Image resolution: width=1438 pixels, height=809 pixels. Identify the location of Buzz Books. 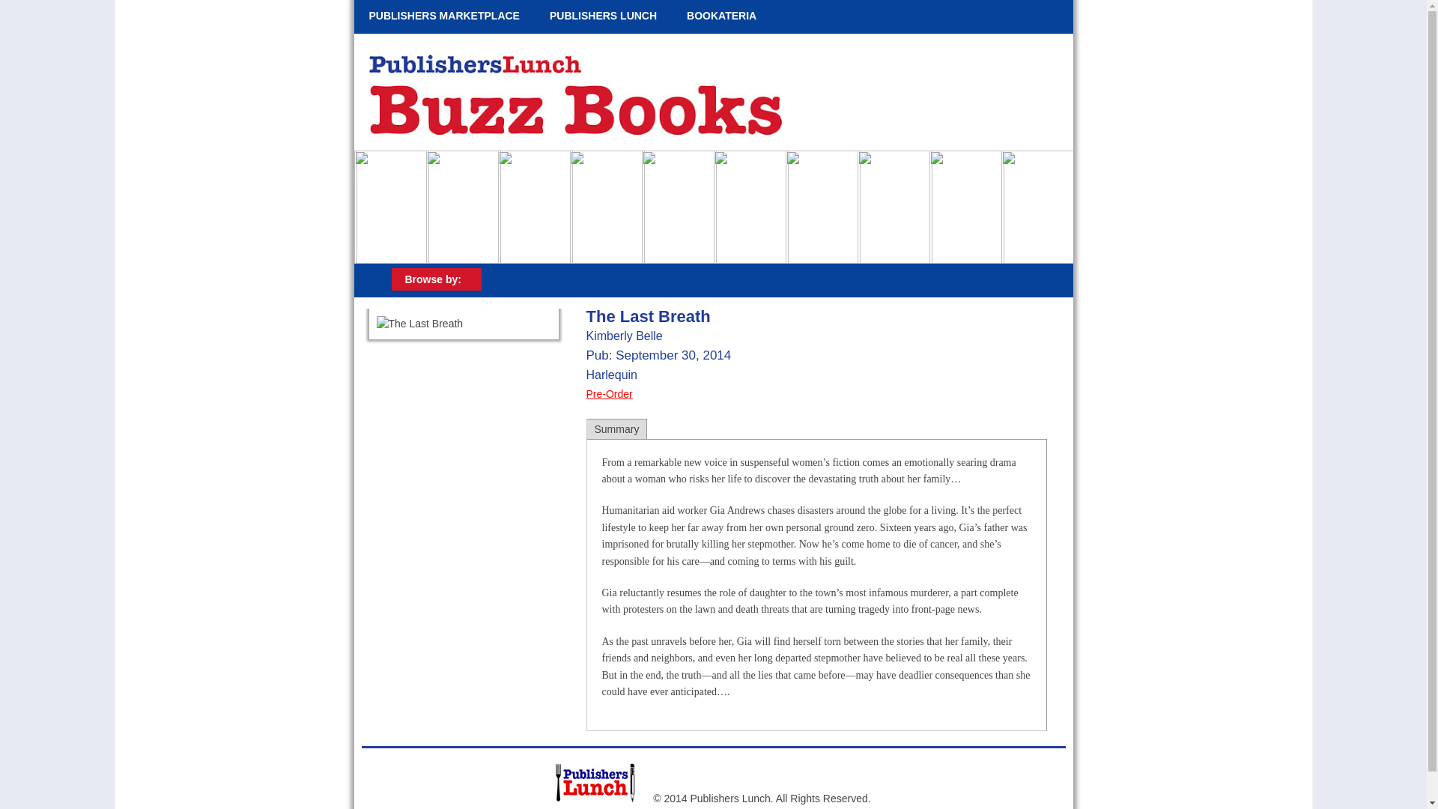
(571, 130).